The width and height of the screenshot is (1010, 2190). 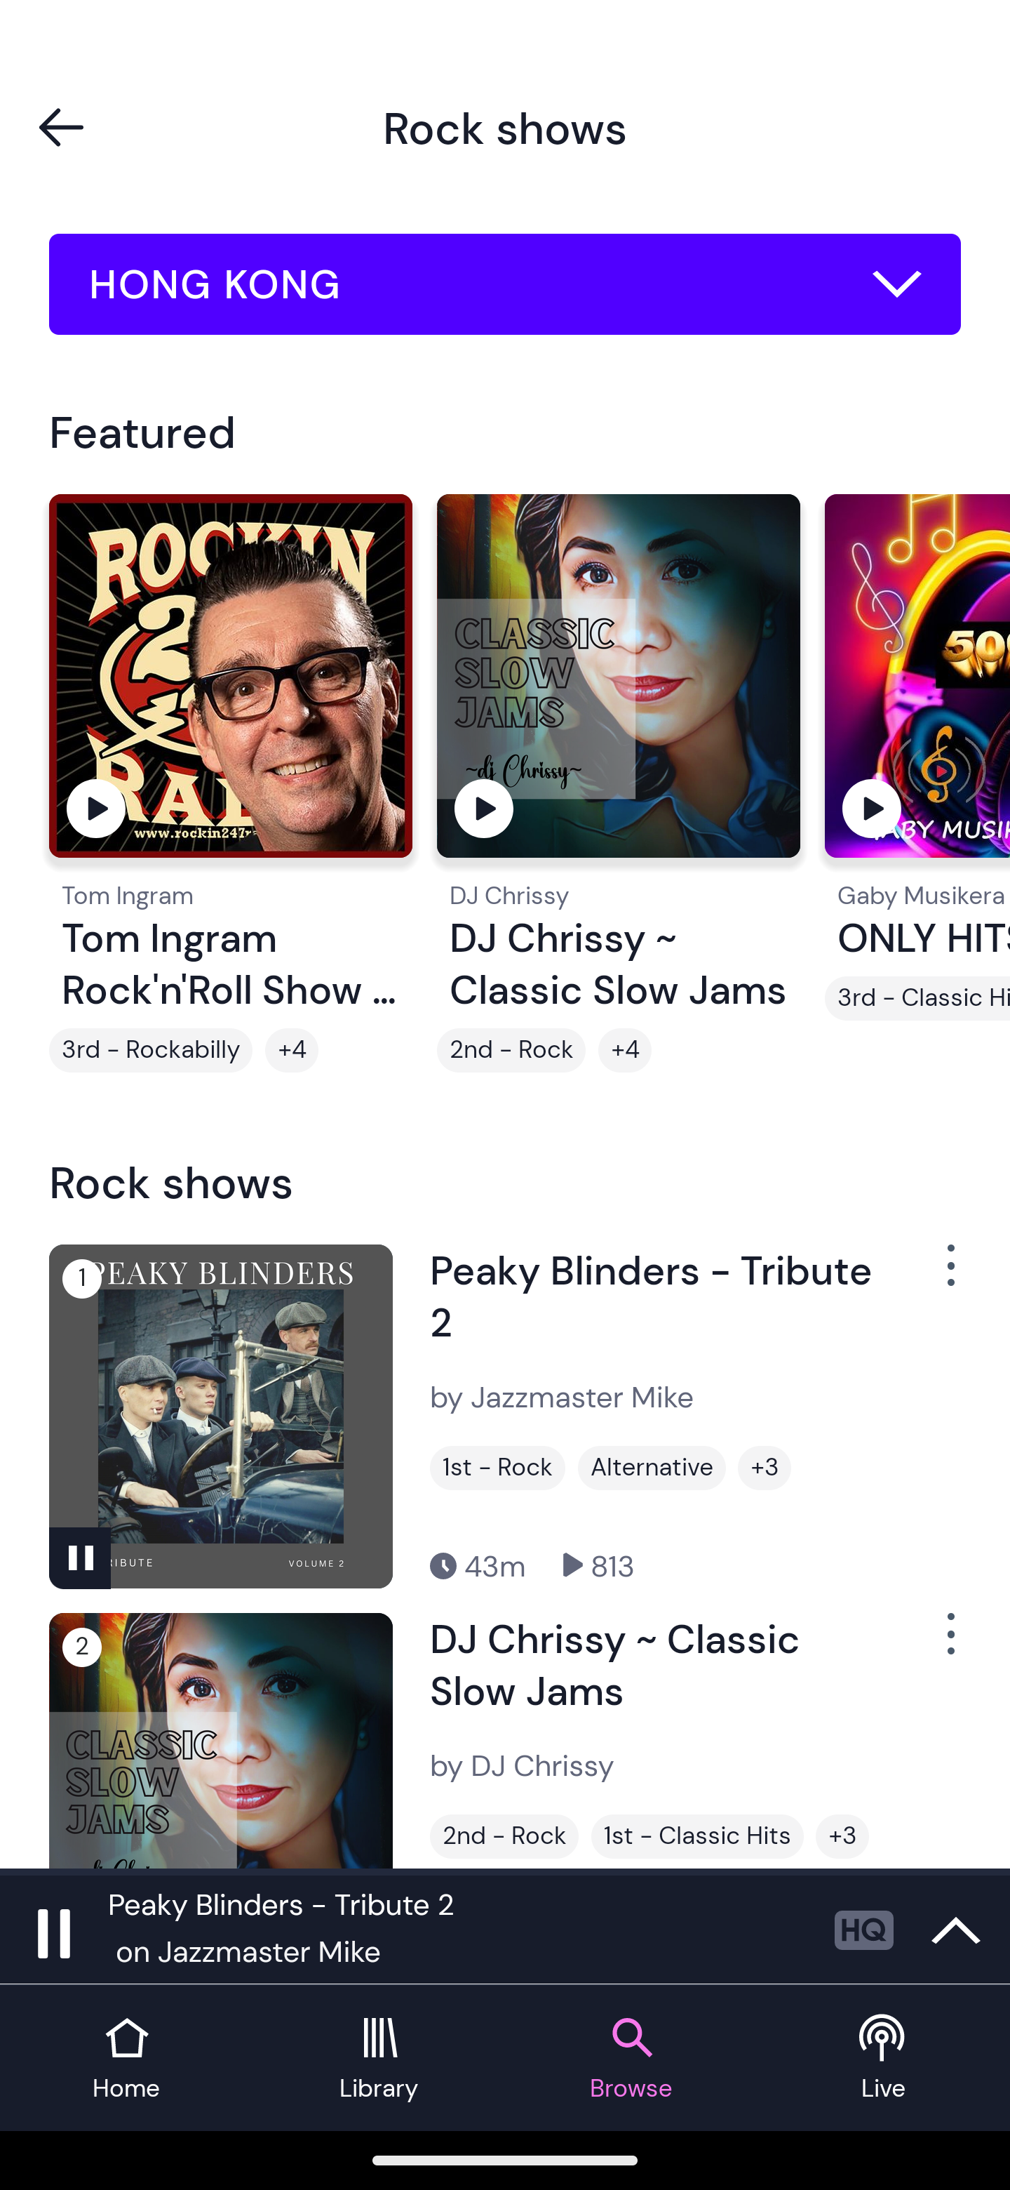 I want to click on 1st - Rock, so click(x=498, y=1467).